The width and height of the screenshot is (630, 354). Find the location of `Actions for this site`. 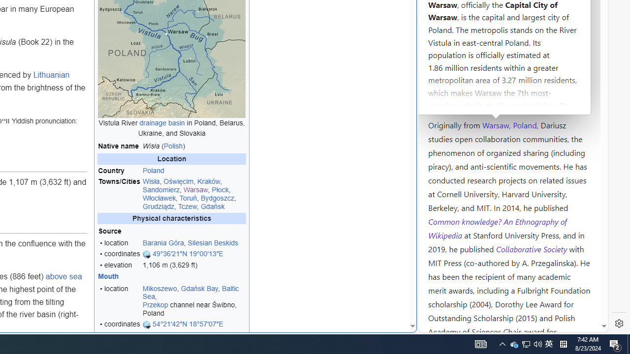

Actions for this site is located at coordinates (556, 150).